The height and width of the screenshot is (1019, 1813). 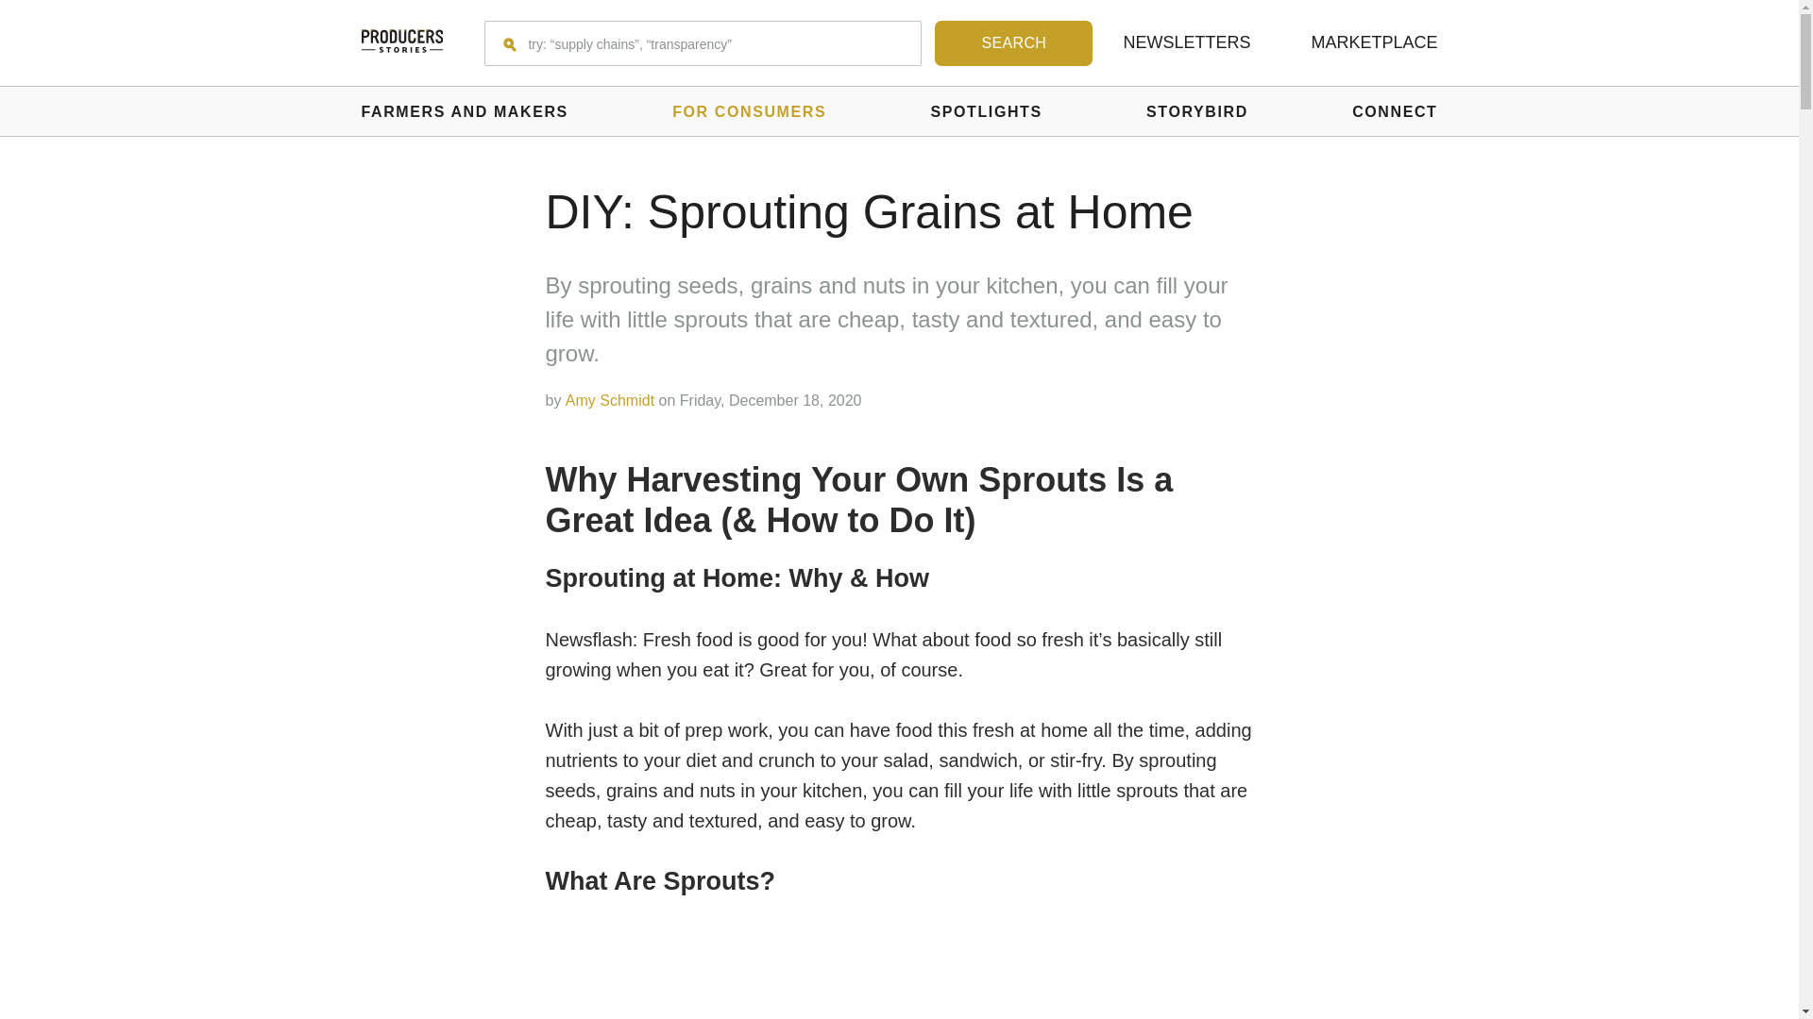 What do you see at coordinates (464, 111) in the screenshot?
I see `FARMERS AND MAKERS` at bounding box center [464, 111].